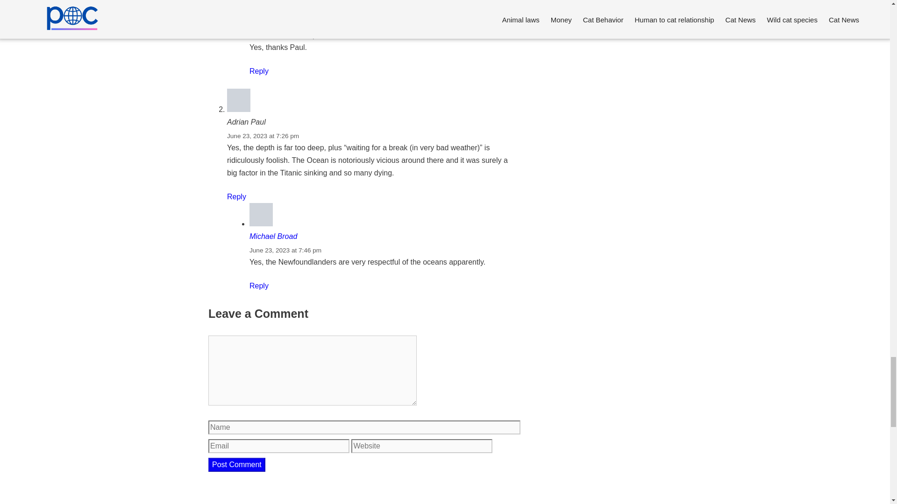 The height and width of the screenshot is (504, 897). I want to click on Post Comment, so click(236, 464).